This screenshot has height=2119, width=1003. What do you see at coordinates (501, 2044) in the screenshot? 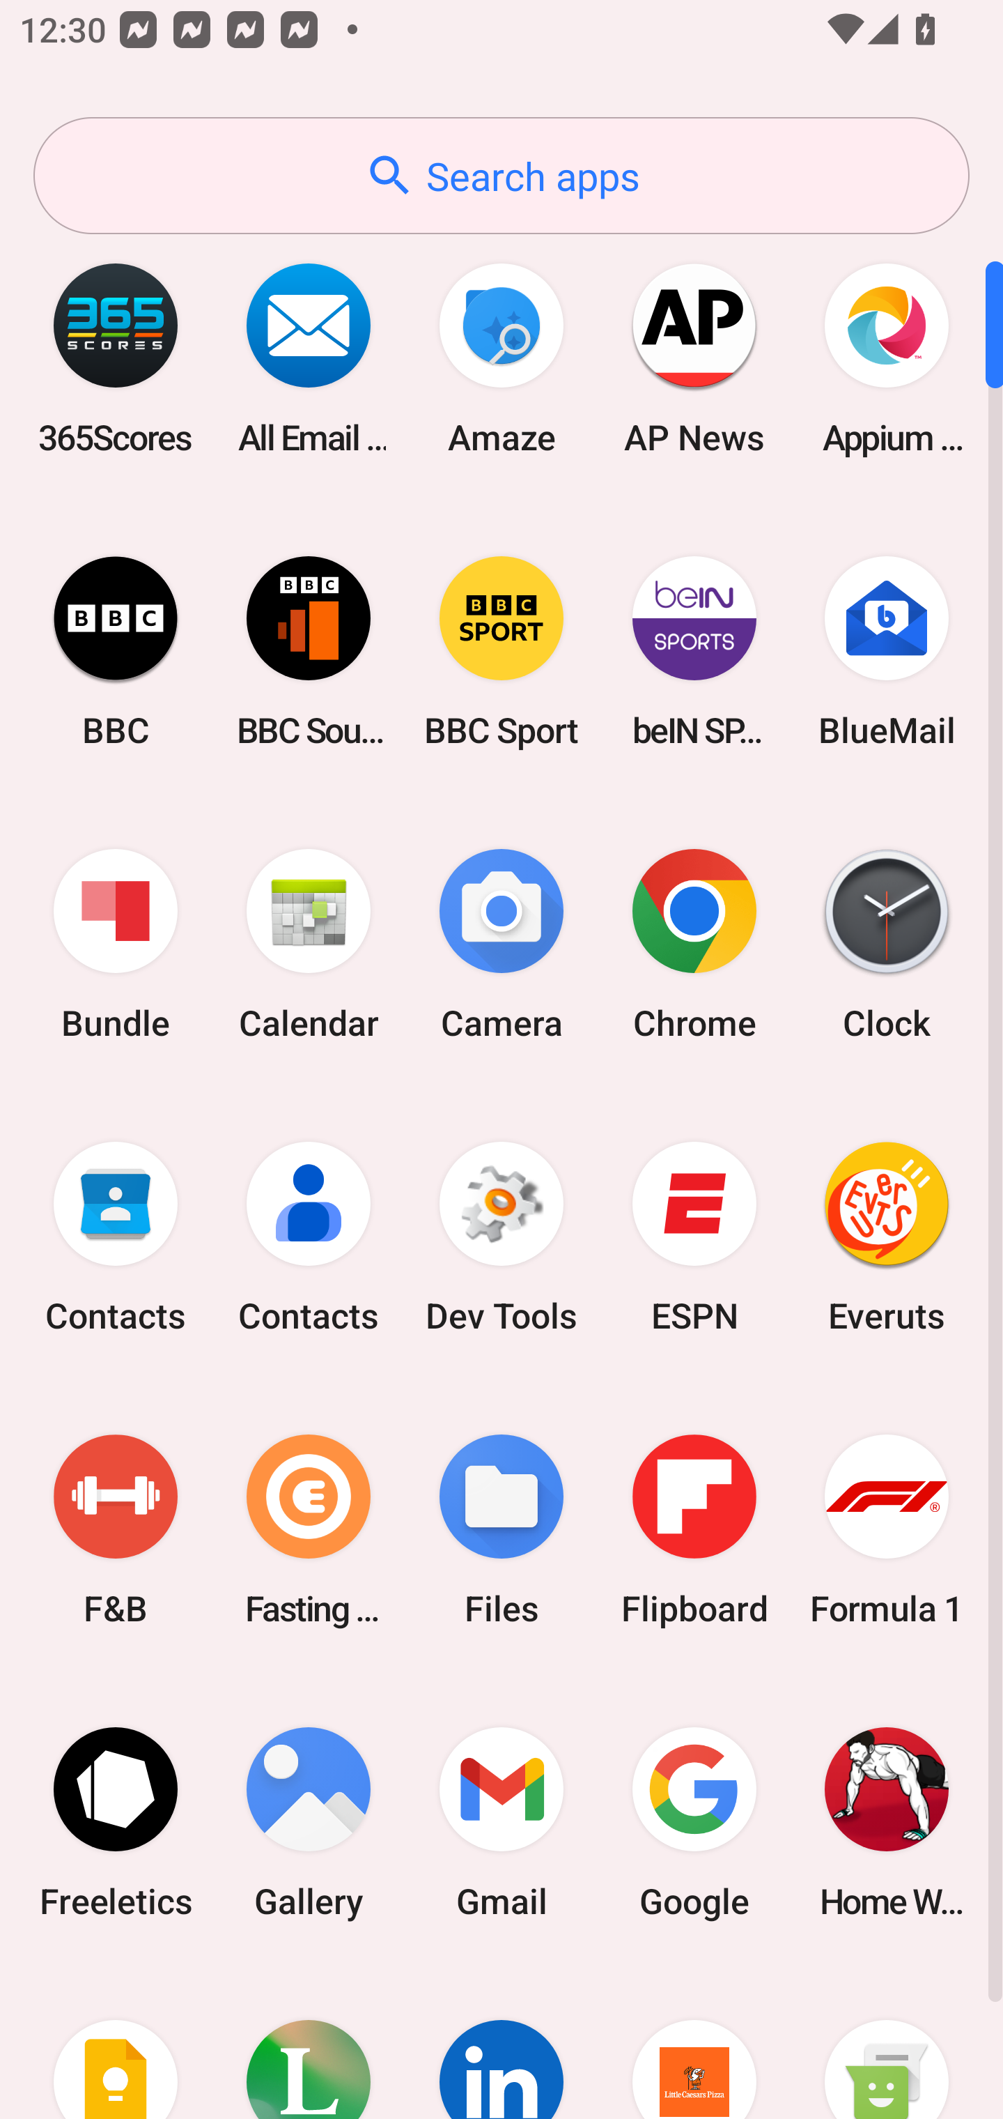
I see `LinkedIn` at bounding box center [501, 2044].